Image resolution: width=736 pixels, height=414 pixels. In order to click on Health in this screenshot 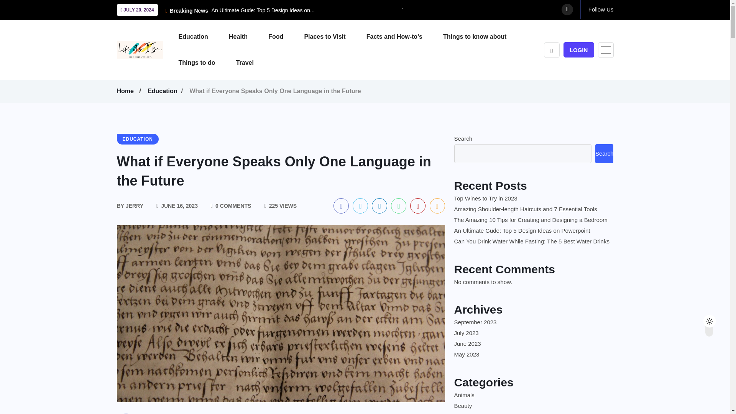, I will do `click(248, 36)`.